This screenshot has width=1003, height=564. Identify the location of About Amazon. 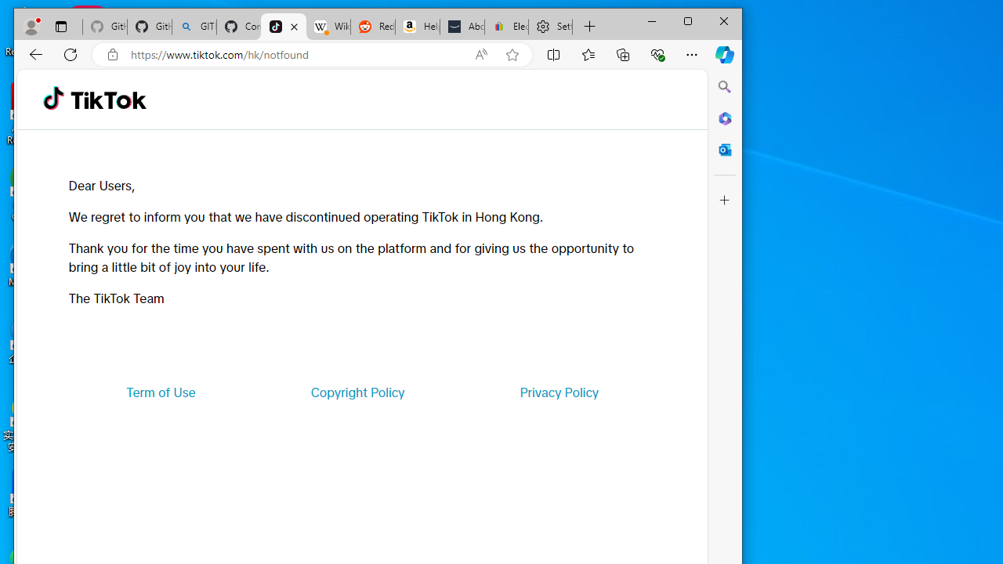
(462, 27).